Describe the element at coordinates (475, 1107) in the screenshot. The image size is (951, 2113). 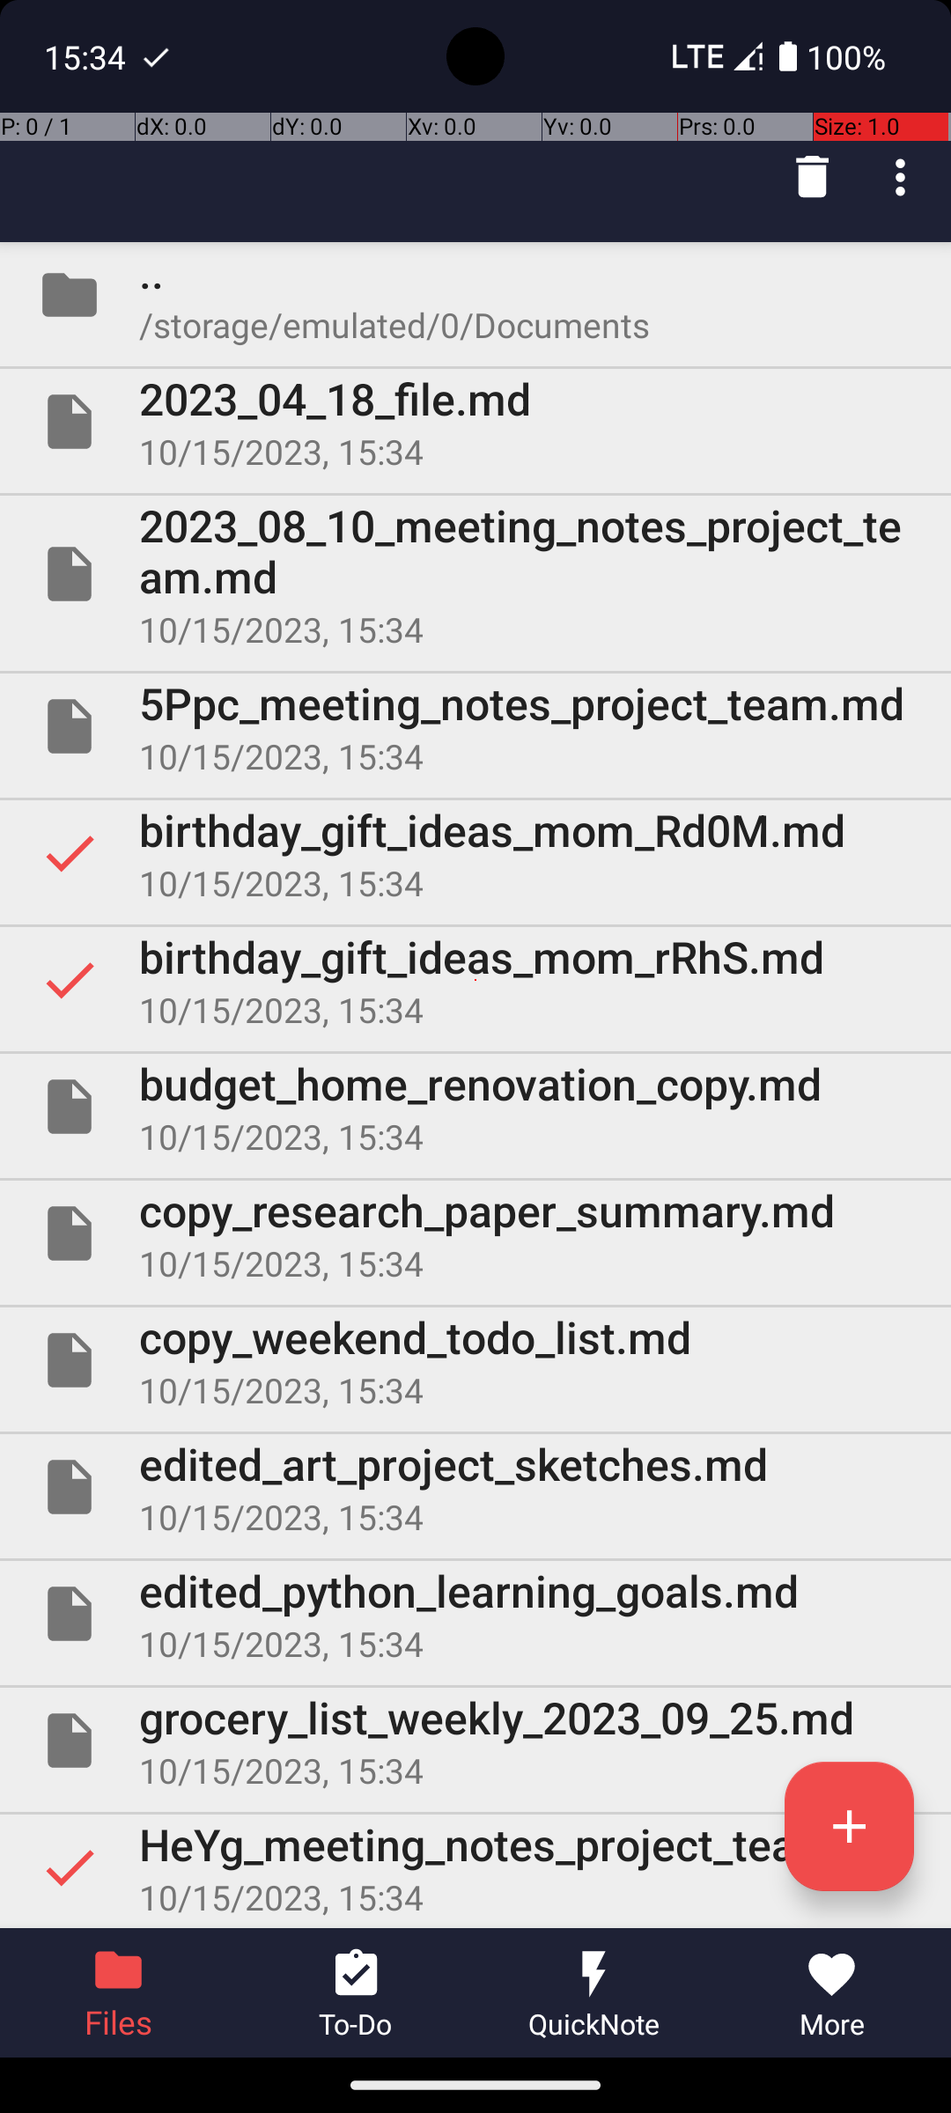
I see `File budget_home_renovation_copy.md ` at that location.